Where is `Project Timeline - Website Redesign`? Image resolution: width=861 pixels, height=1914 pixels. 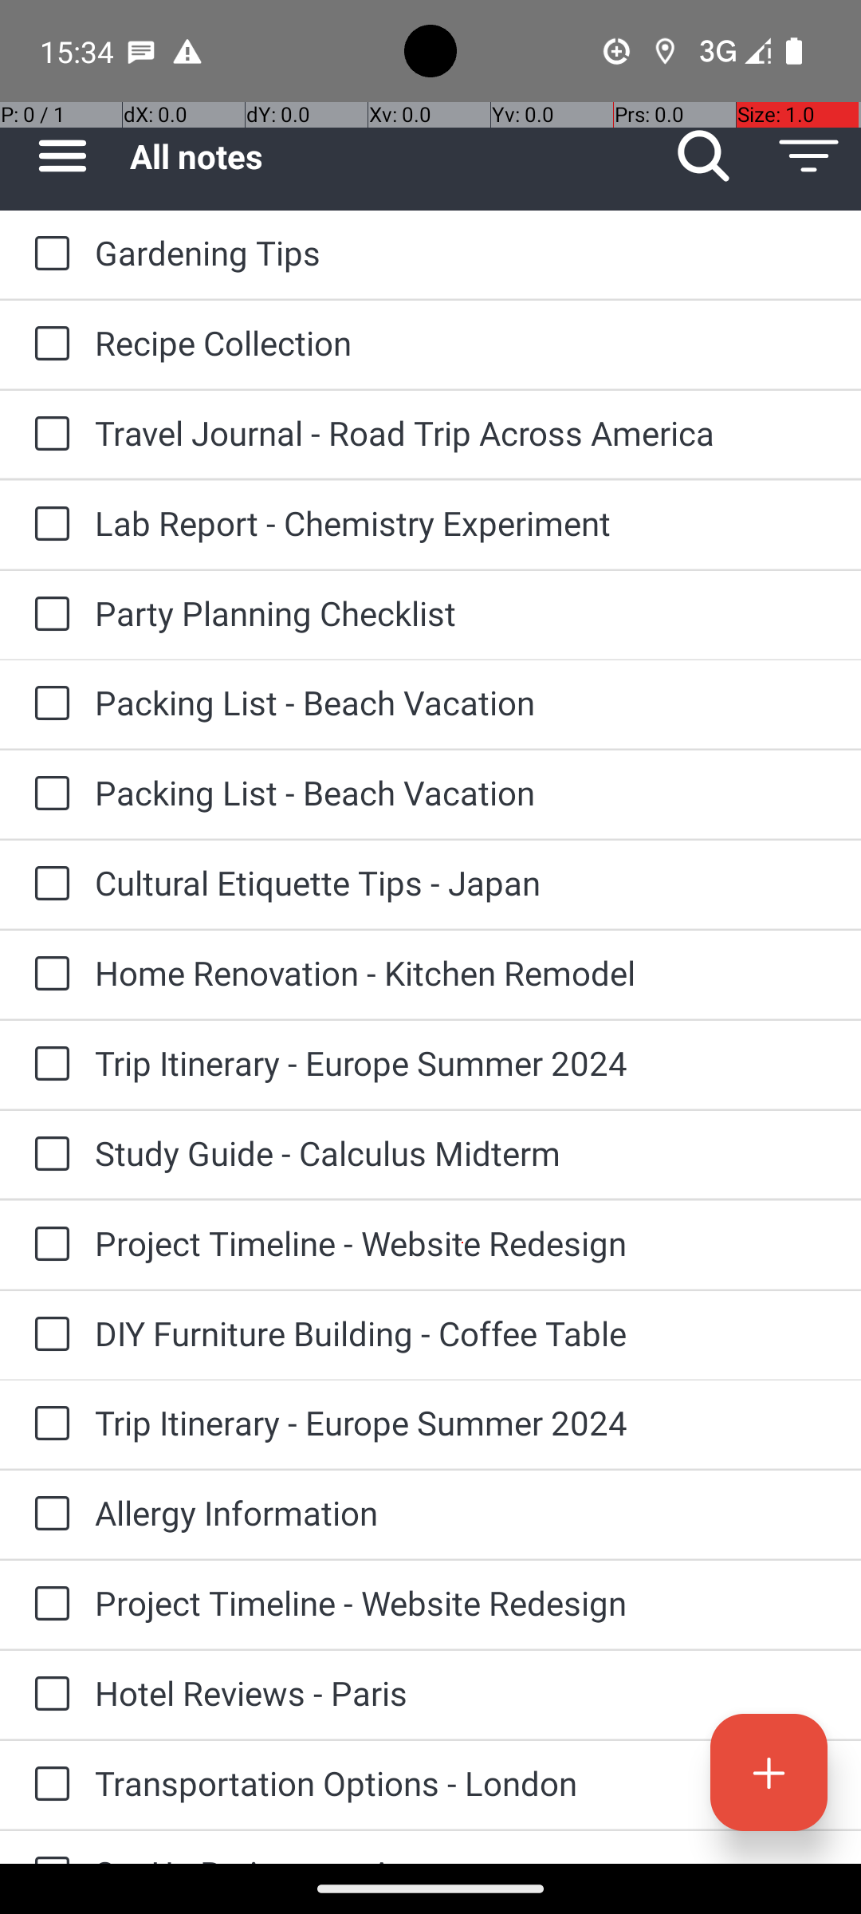
Project Timeline - Website Redesign is located at coordinates (462, 1243).